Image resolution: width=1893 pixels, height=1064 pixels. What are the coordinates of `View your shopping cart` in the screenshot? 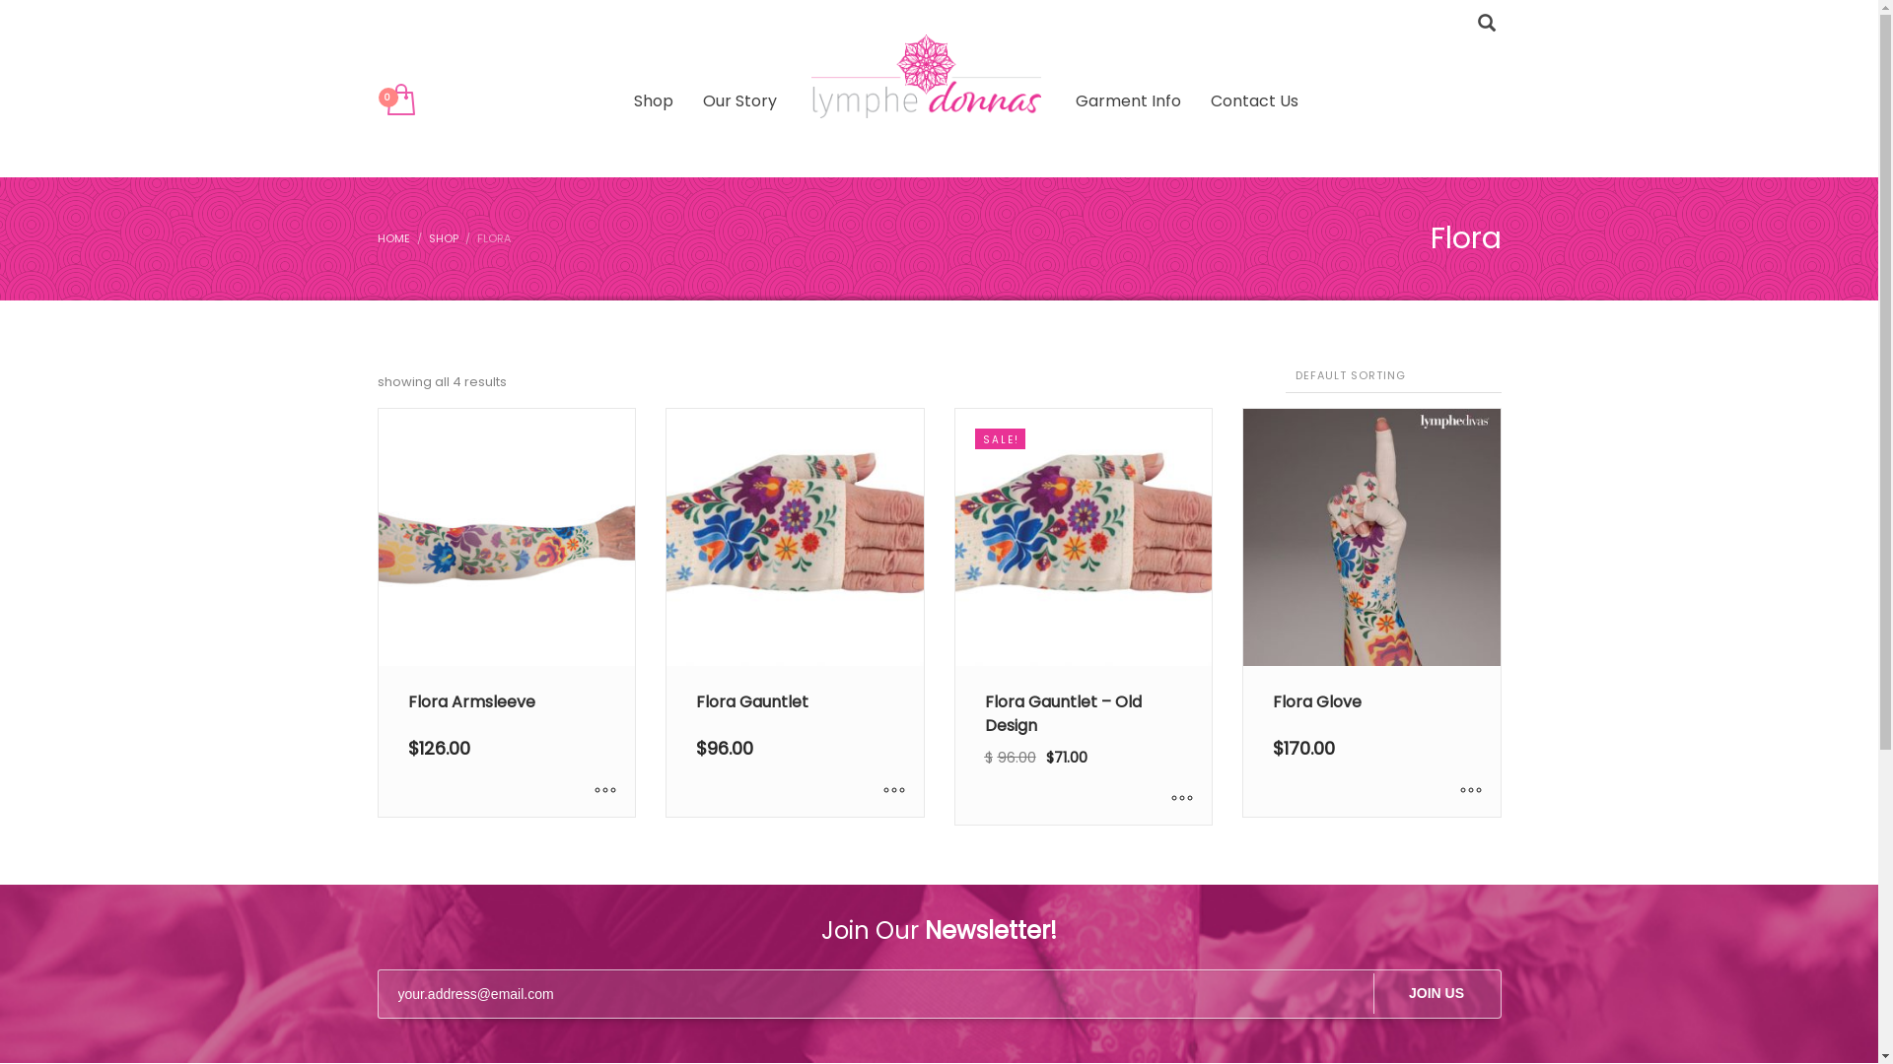 It's located at (398, 100).